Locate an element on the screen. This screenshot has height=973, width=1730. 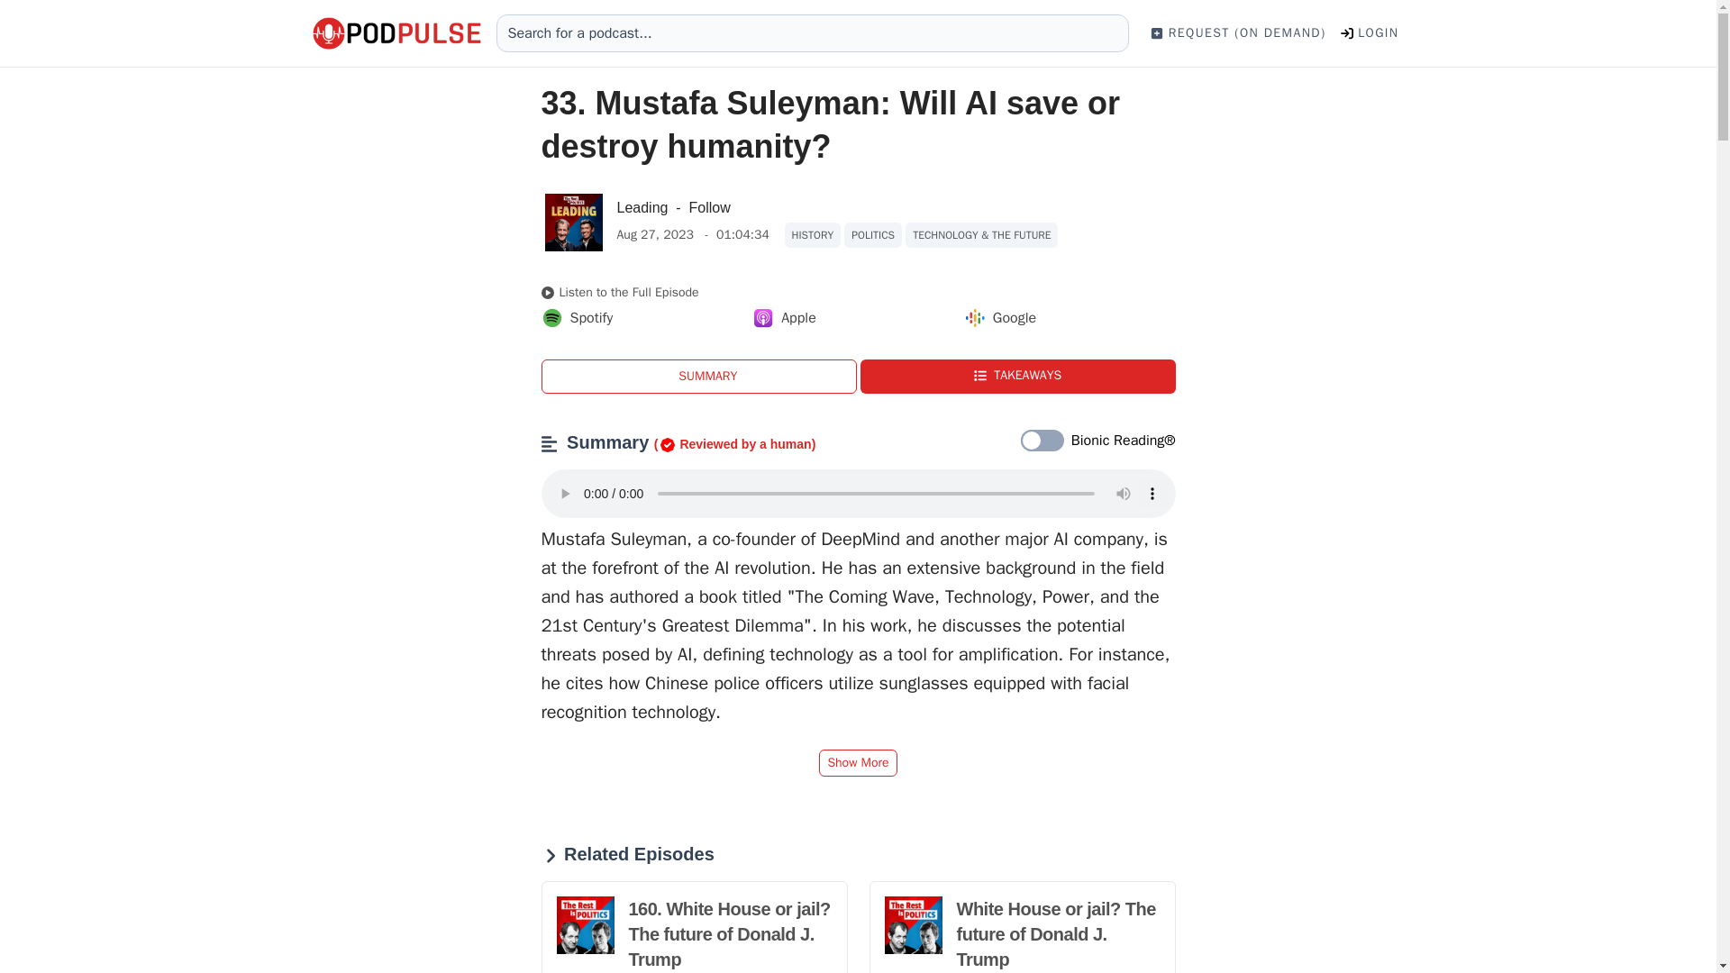
Follow is located at coordinates (709, 208).